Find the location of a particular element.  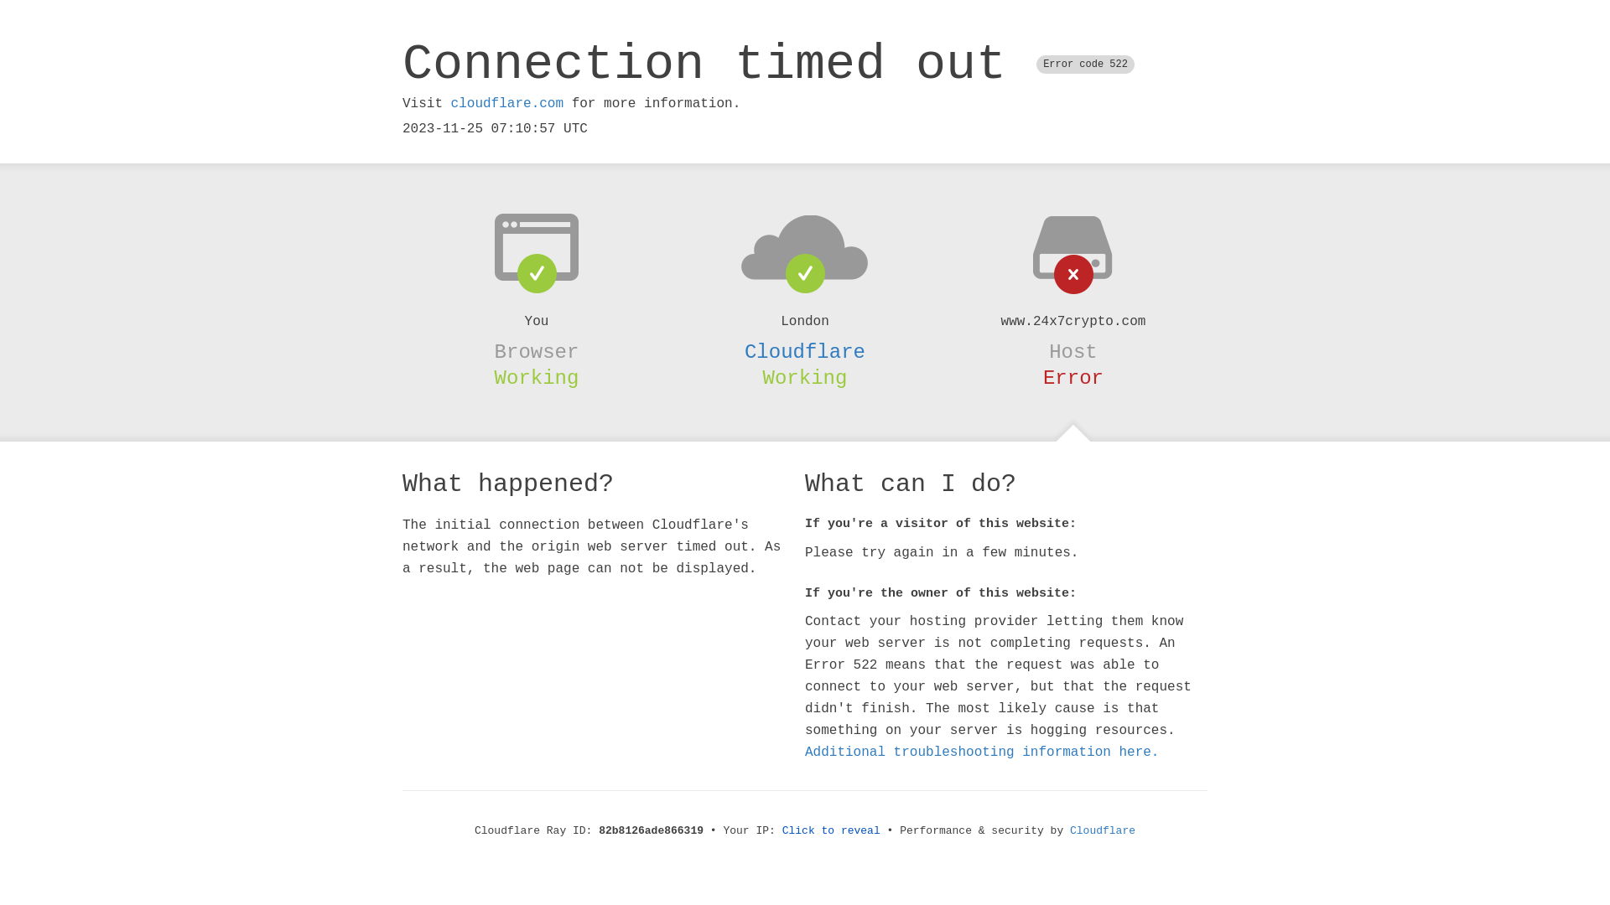

Additional troubleshooting information here. is located at coordinates (982, 752).